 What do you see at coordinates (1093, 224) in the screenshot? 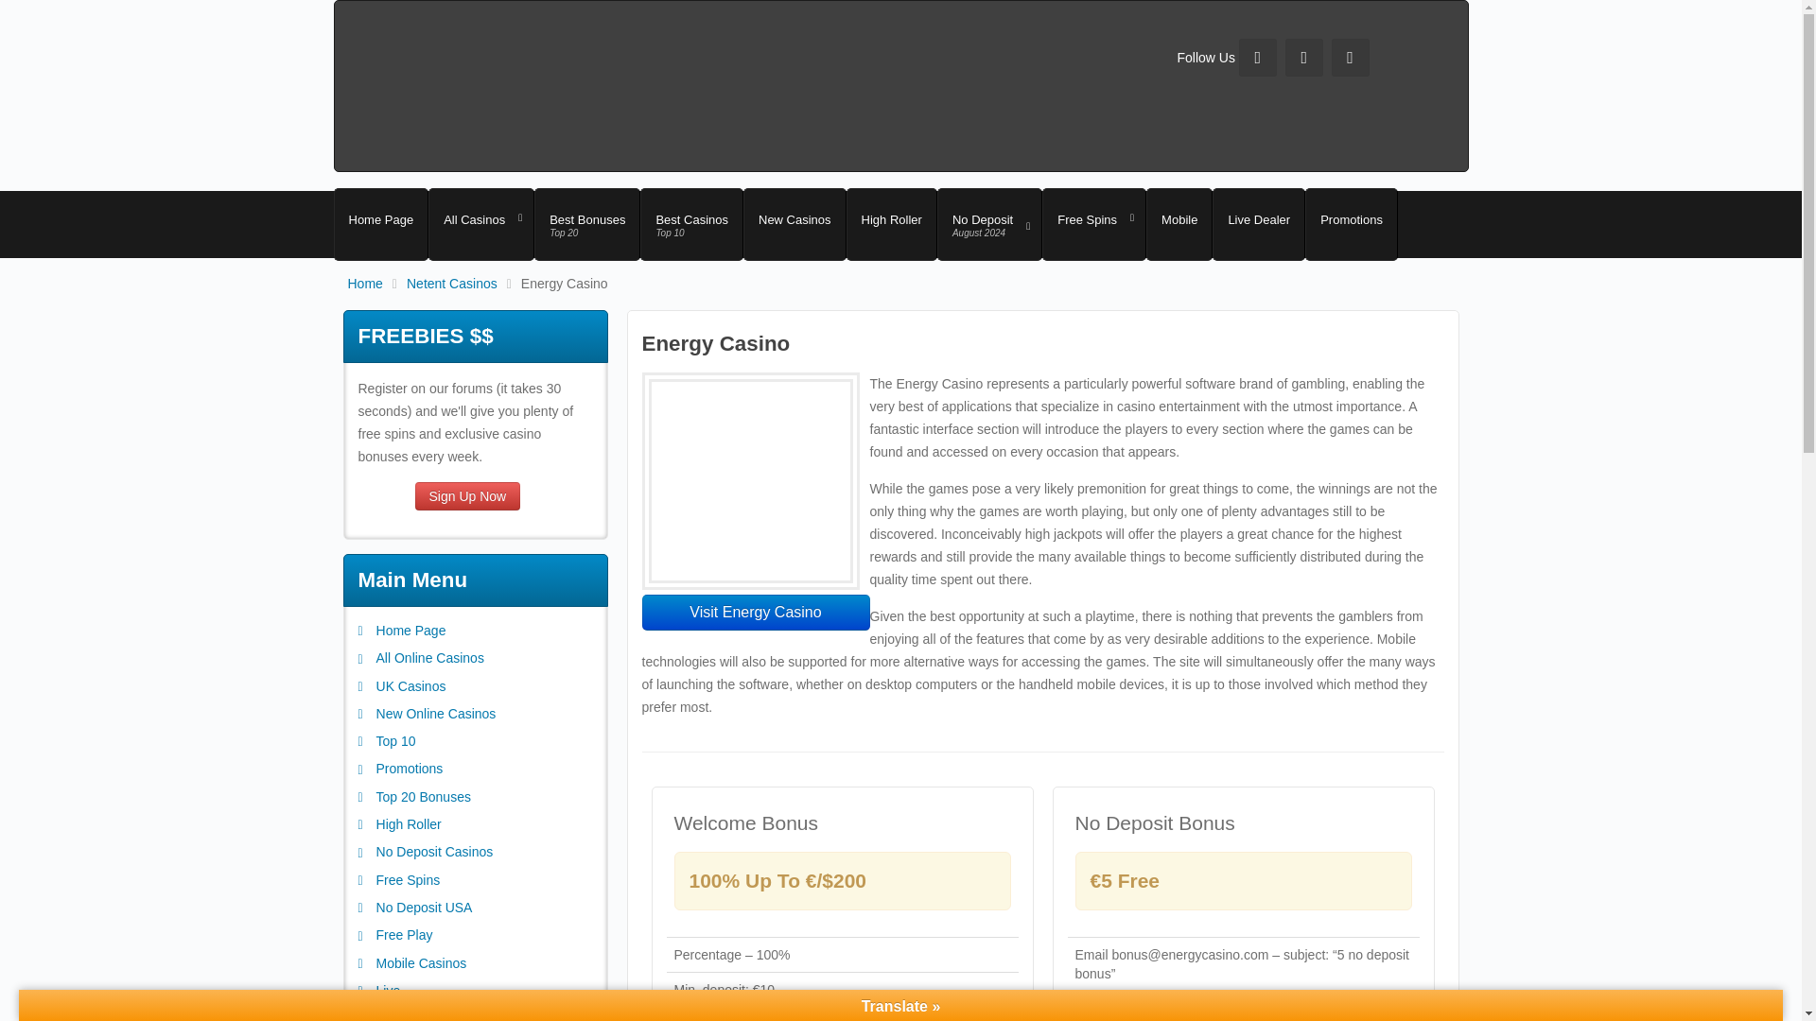
I see `Free Spins` at bounding box center [1093, 224].